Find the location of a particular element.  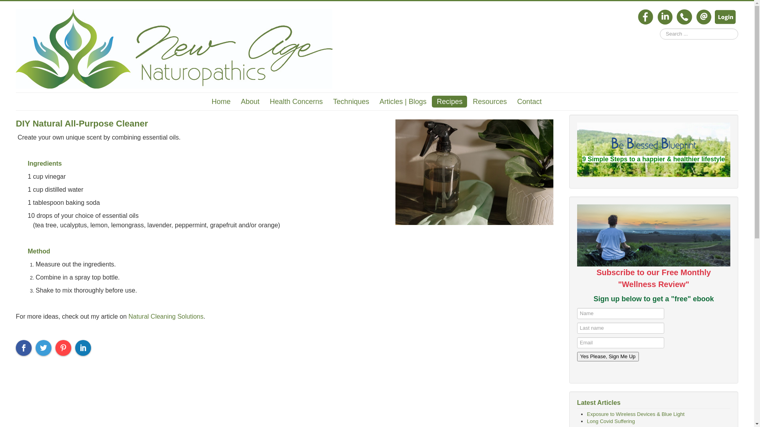

Exposure to Wireless Devices & Blue Light is located at coordinates (636, 414).